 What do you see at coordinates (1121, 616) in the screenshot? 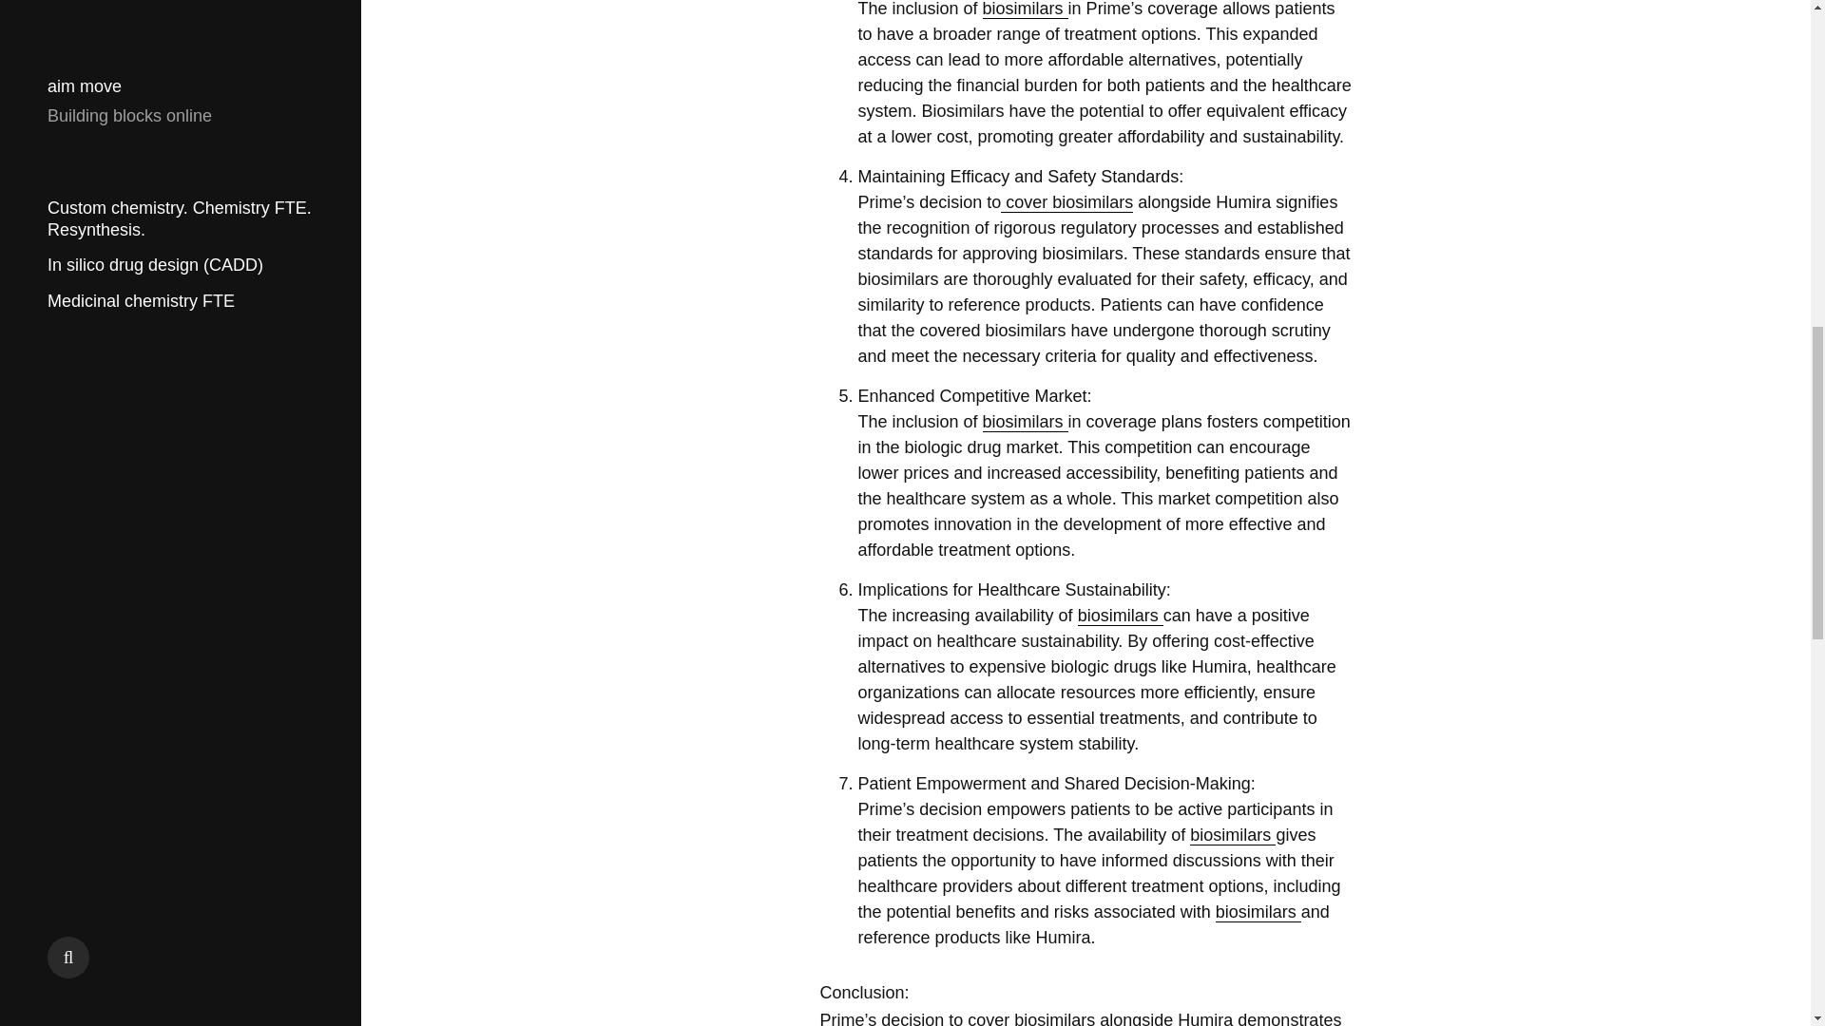
I see `biosimilars` at bounding box center [1121, 616].